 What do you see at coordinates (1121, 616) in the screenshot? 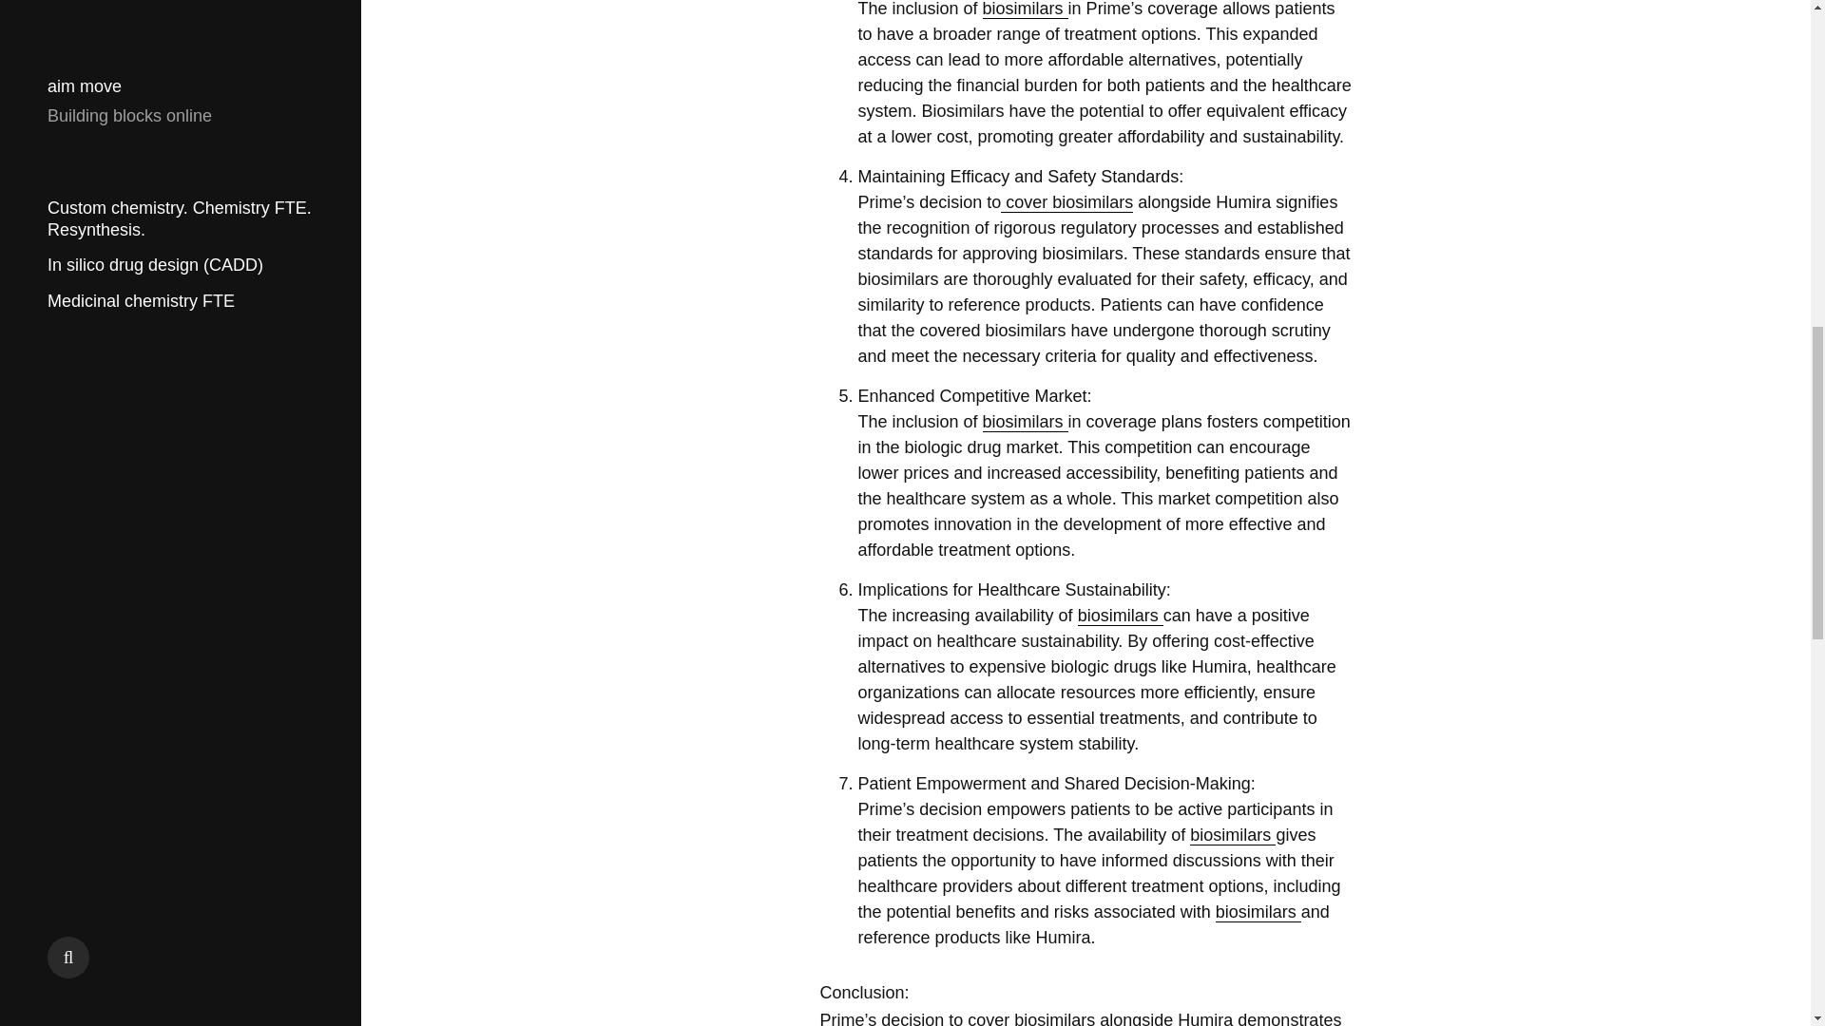
I see `biosimilars` at bounding box center [1121, 616].